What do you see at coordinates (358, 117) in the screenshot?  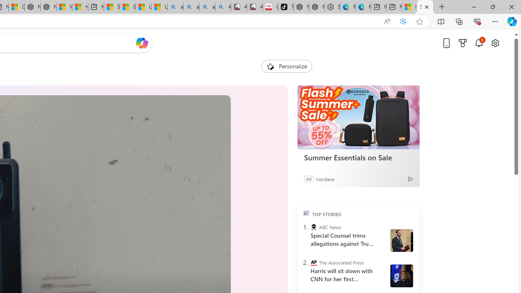 I see `Summer Essentials on Sale` at bounding box center [358, 117].